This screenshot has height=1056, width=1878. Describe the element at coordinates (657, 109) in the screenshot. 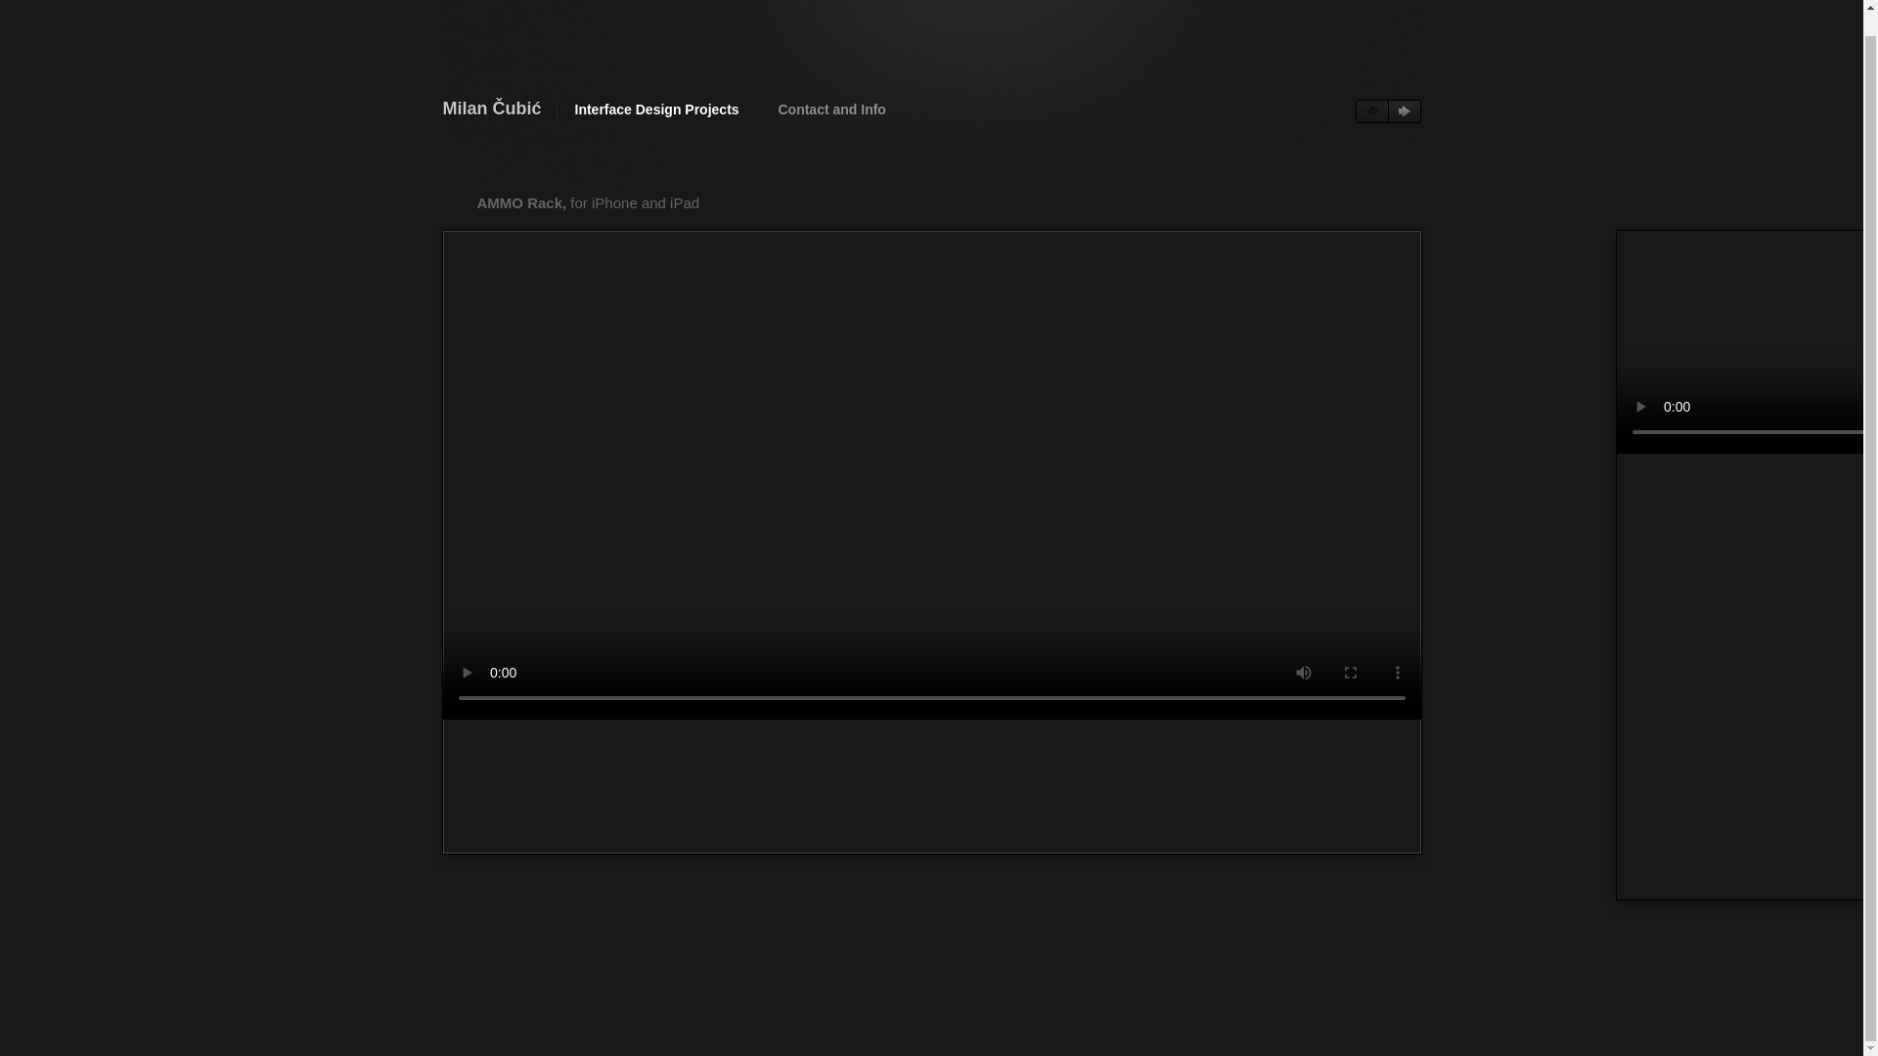

I see `Interface Design Projects` at that location.